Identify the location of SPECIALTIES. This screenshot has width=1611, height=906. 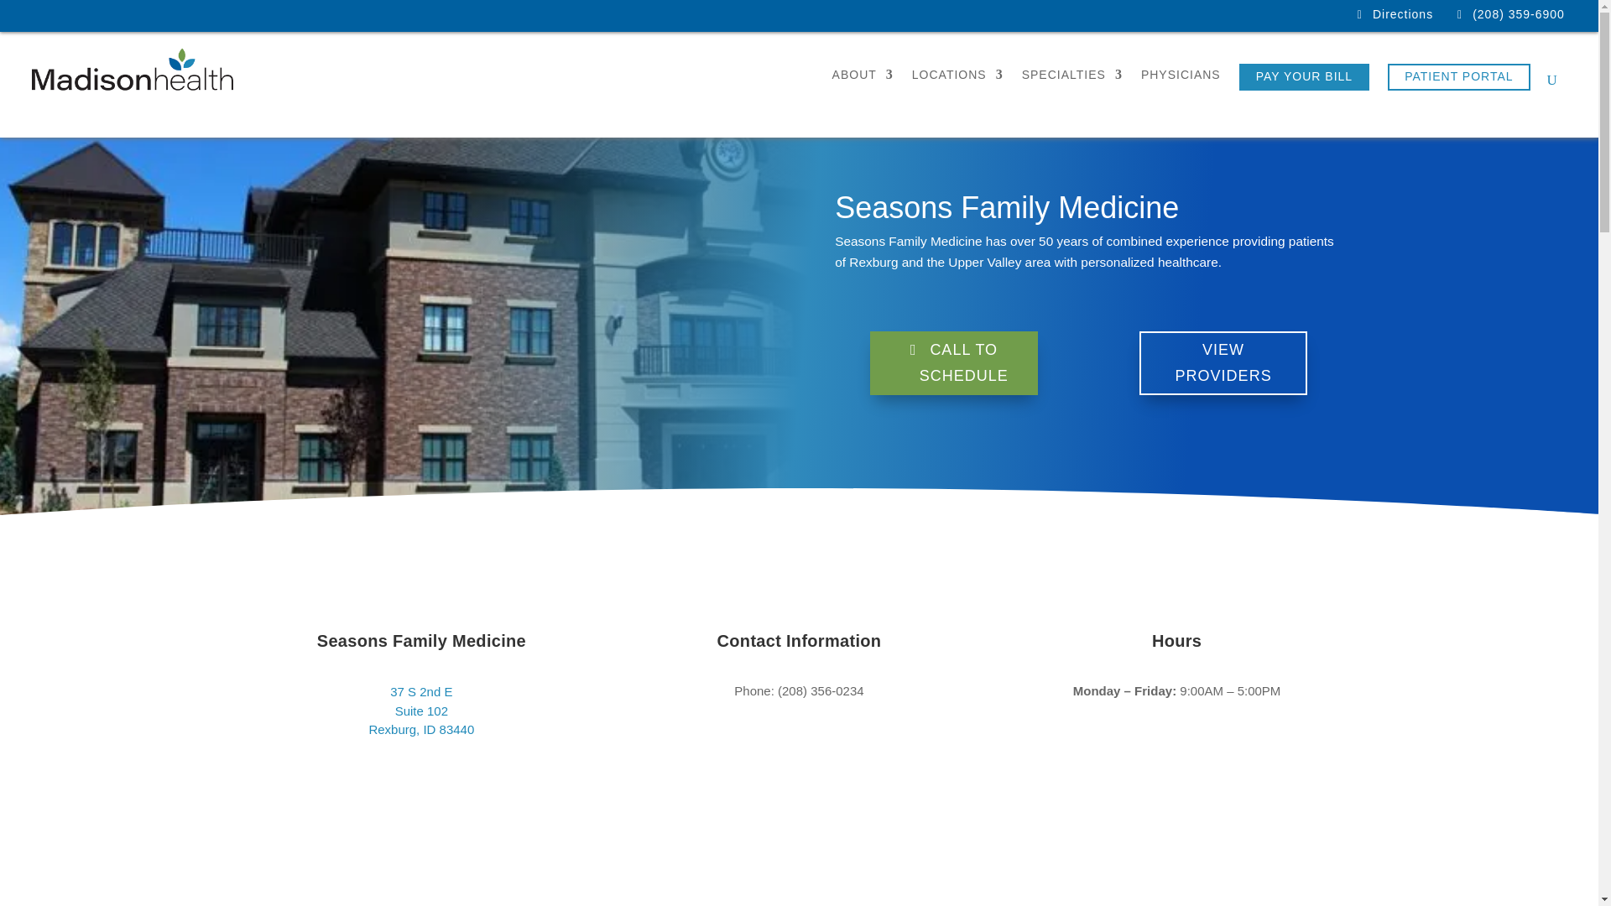
(1072, 84).